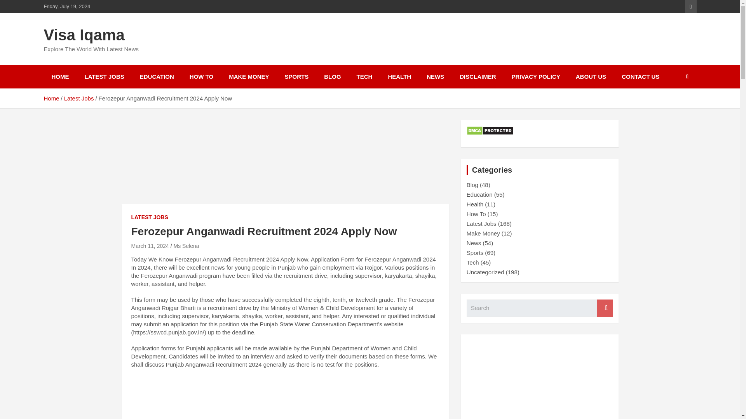 The height and width of the screenshot is (419, 746). What do you see at coordinates (640, 76) in the screenshot?
I see `CONTACT US` at bounding box center [640, 76].